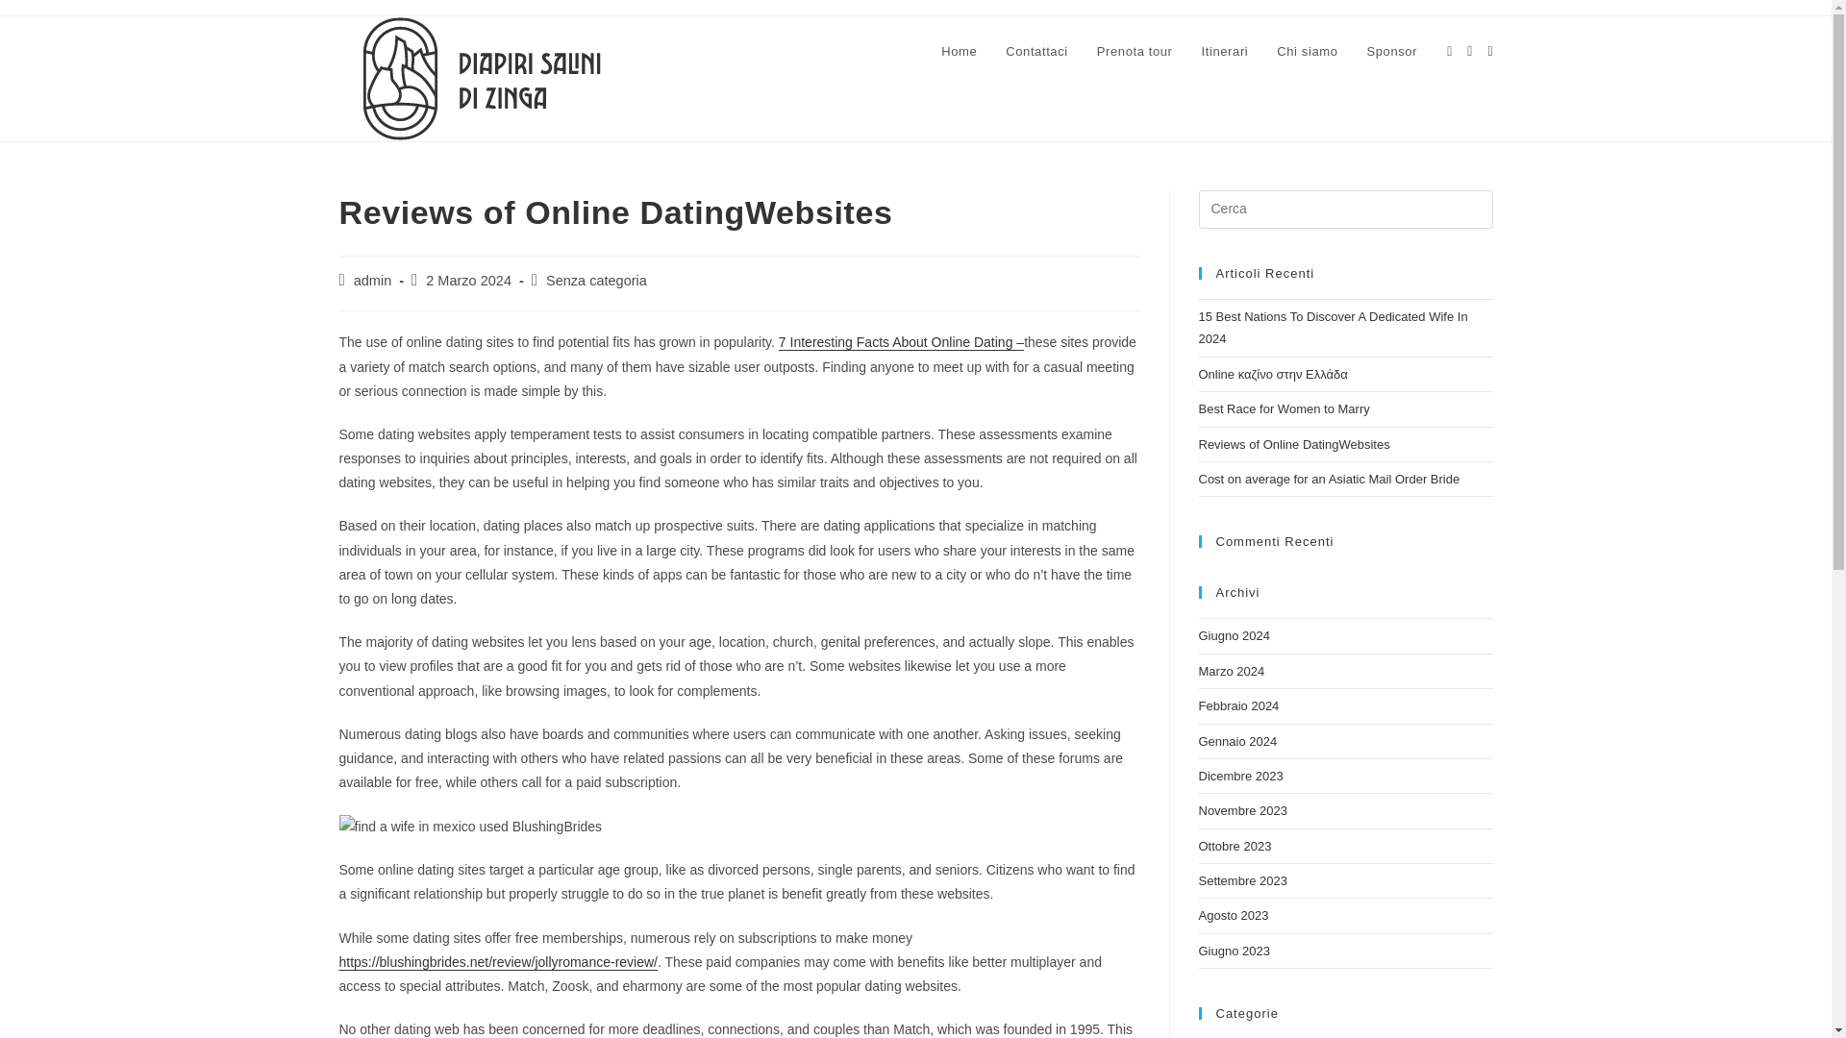 The image size is (1846, 1038). What do you see at coordinates (1242, 810) in the screenshot?
I see `Novembre 2023` at bounding box center [1242, 810].